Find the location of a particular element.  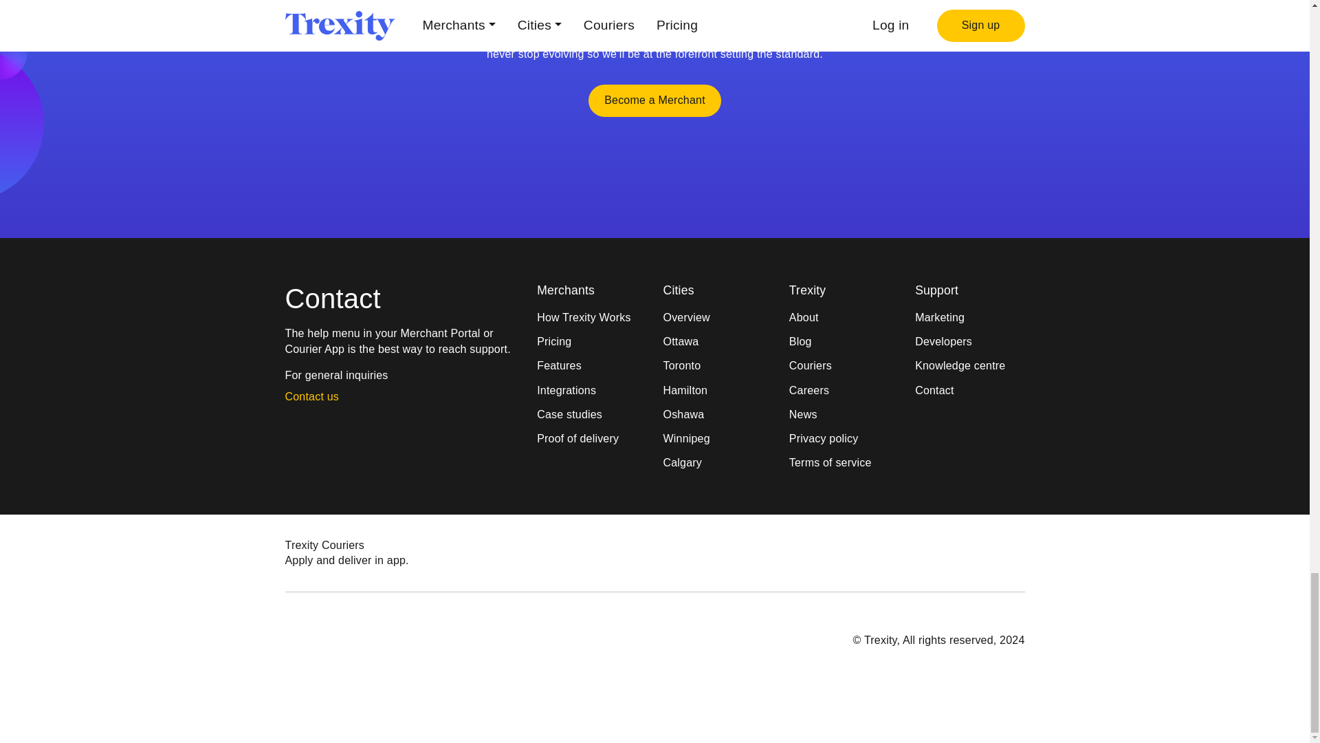

Overview is located at coordinates (717, 318).